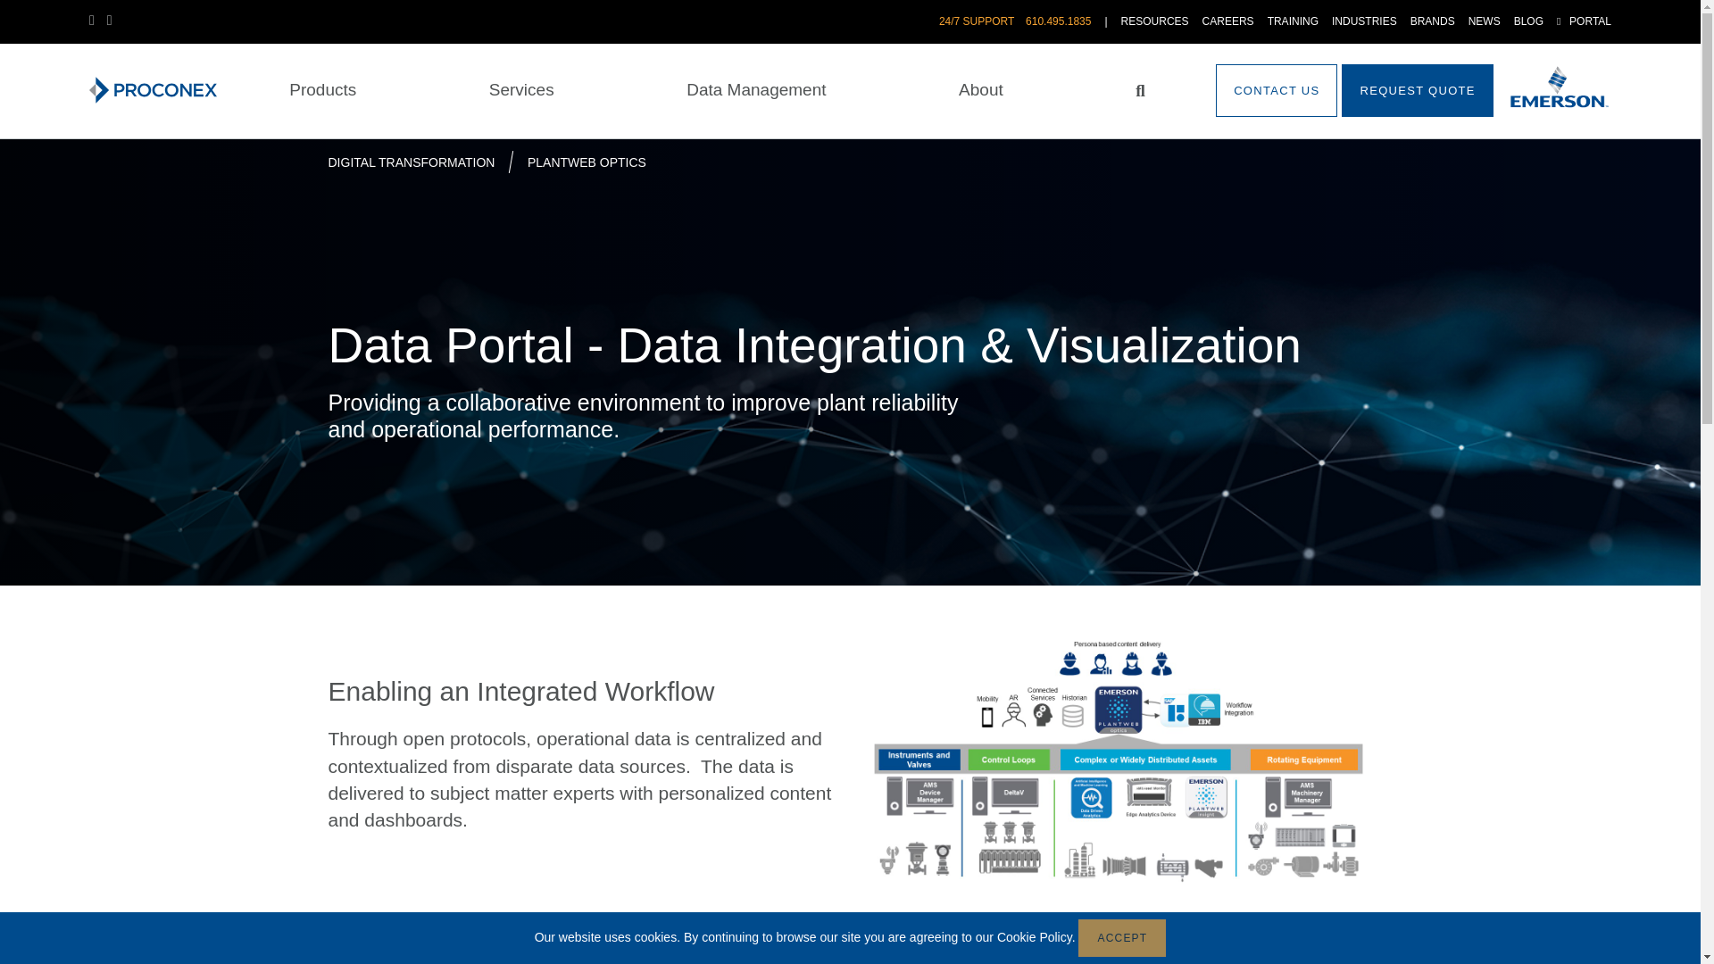 Image resolution: width=1714 pixels, height=964 pixels. Describe the element at coordinates (153, 89) in the screenshot. I see `Proconex` at that location.